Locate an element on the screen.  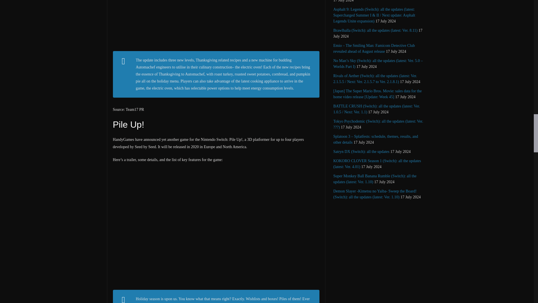
Automachef Thanksgiving Update is located at coordinates (216, 23).